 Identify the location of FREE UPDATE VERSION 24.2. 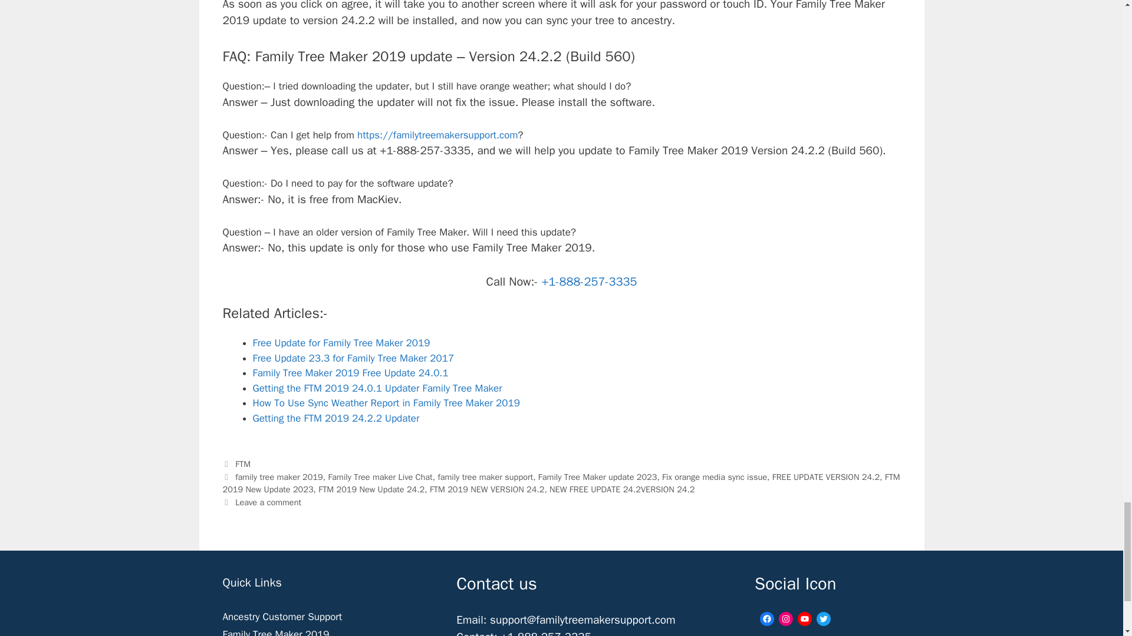
(825, 477).